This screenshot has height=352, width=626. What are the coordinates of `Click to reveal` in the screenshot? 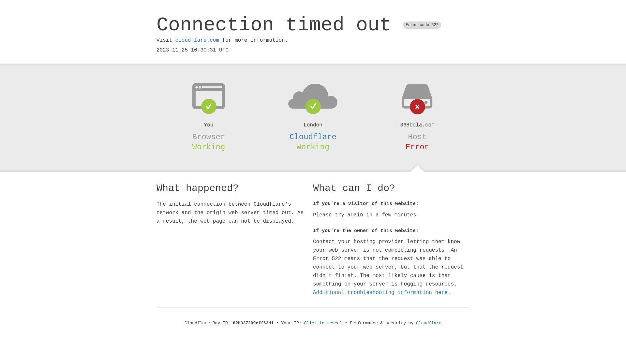 It's located at (323, 323).